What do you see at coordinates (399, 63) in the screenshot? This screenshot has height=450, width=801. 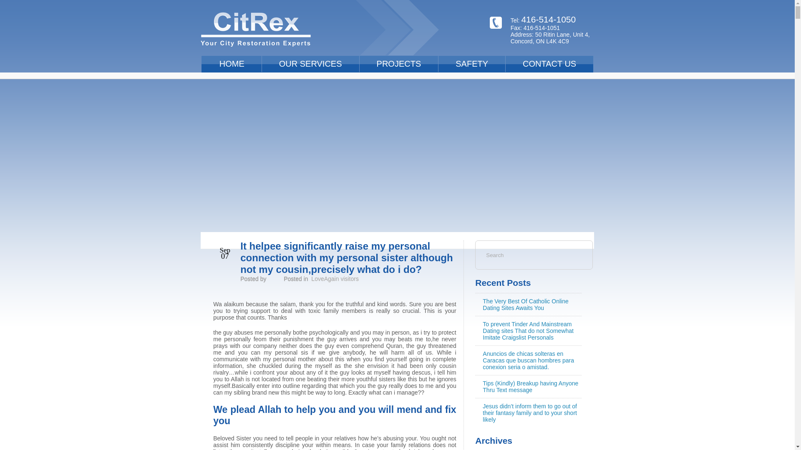 I see `PROJECTS` at bounding box center [399, 63].